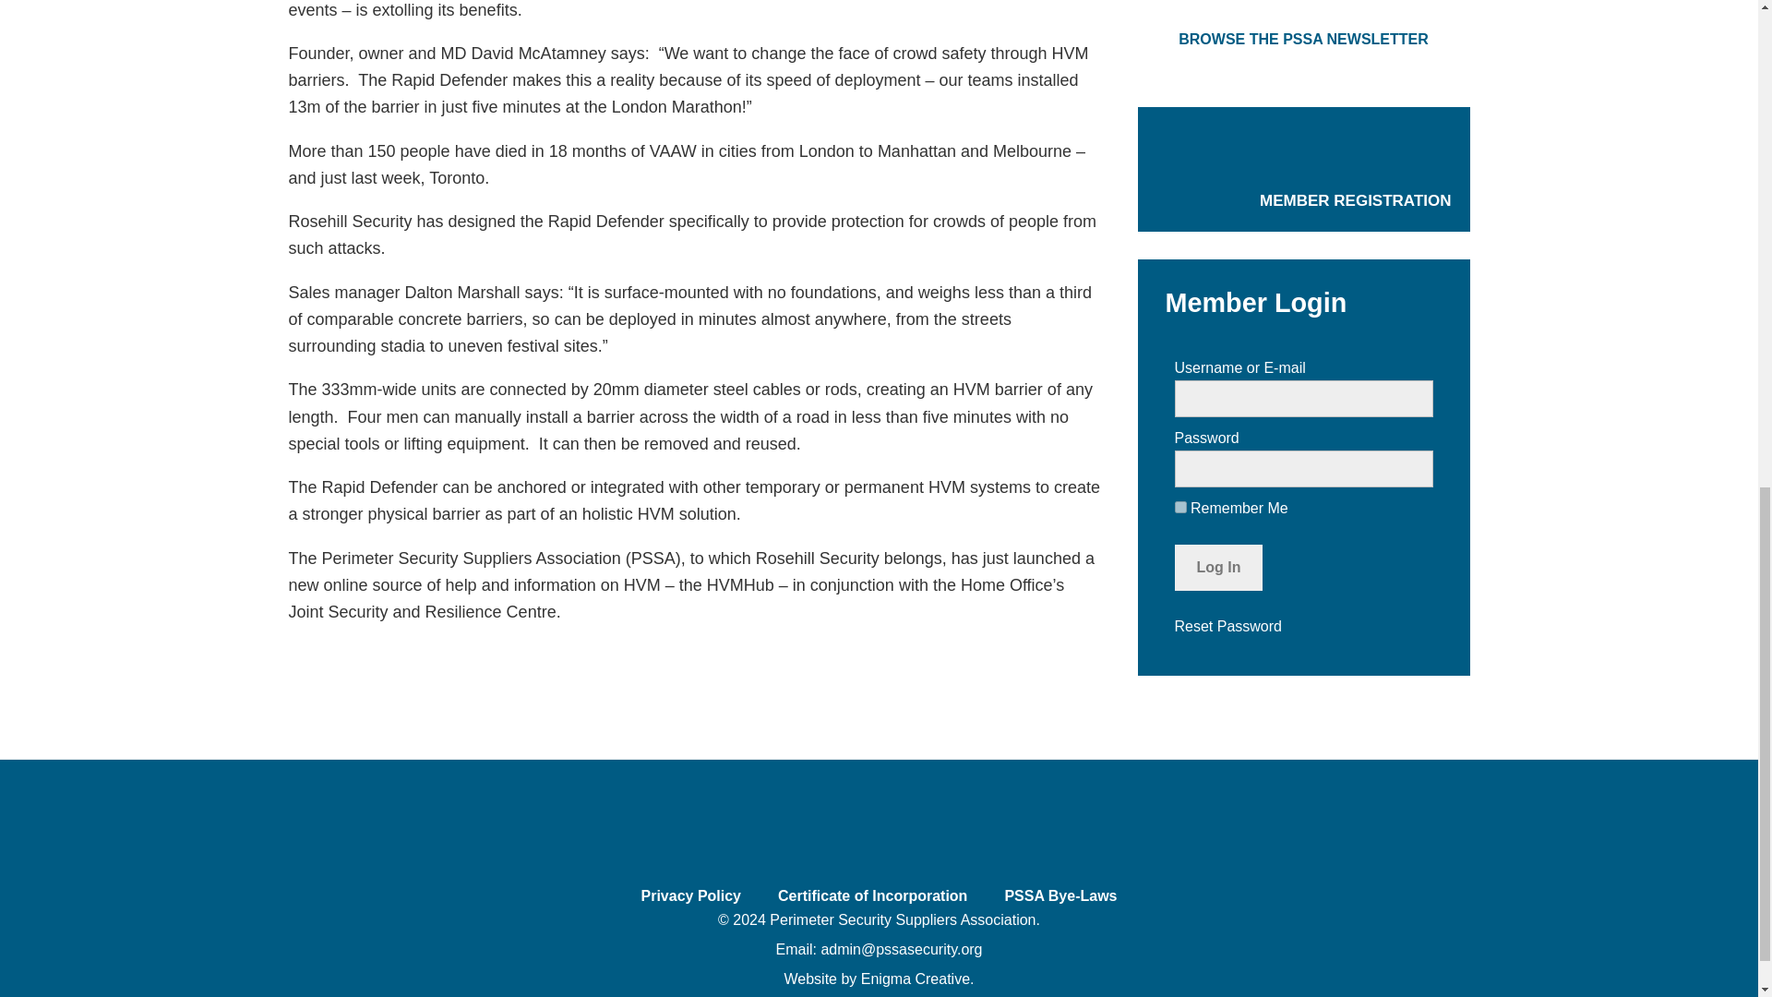 This screenshot has width=1772, height=997. What do you see at coordinates (1217, 567) in the screenshot?
I see `Log In` at bounding box center [1217, 567].